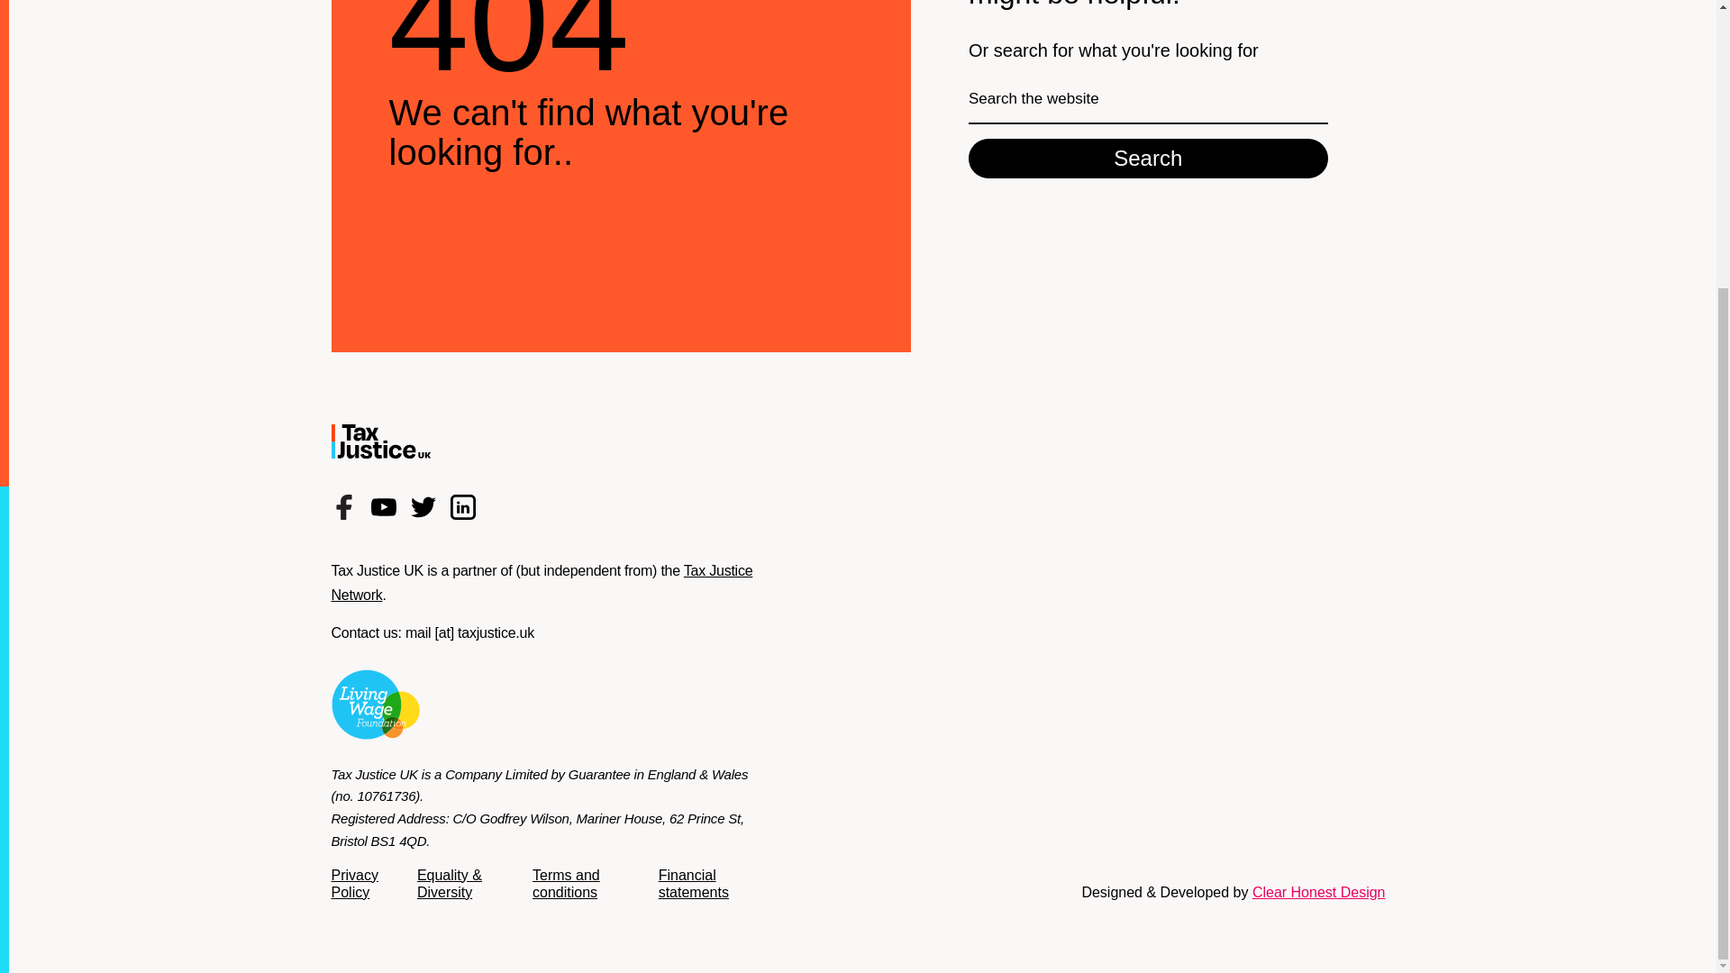 This screenshot has height=973, width=1730. What do you see at coordinates (1148, 159) in the screenshot?
I see `Search` at bounding box center [1148, 159].